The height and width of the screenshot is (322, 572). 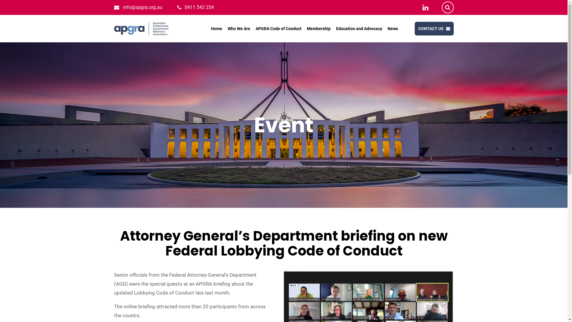 I want to click on CONTACT US, so click(x=434, y=29).